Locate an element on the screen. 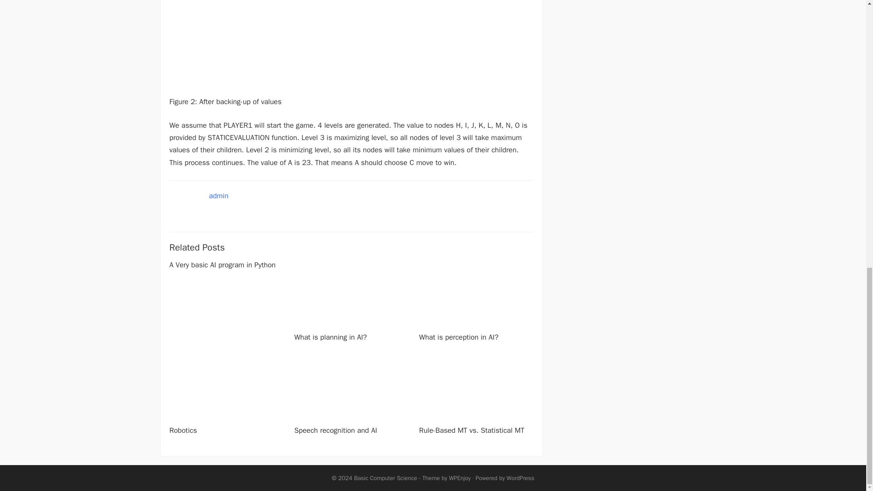 This screenshot has height=491, width=873. WordPress is located at coordinates (520, 478).